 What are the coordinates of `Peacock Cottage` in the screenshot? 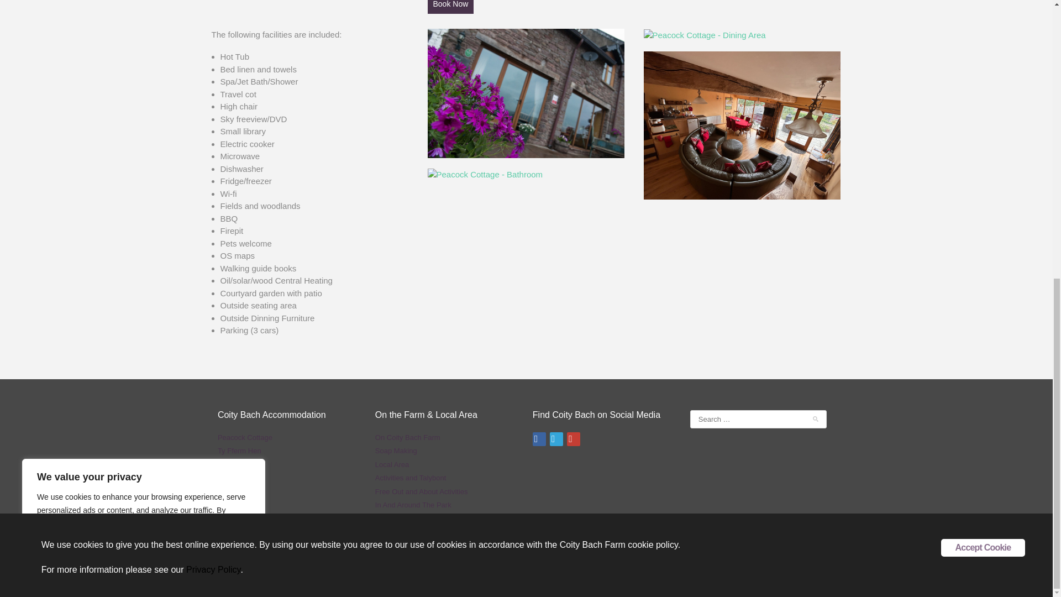 It's located at (245, 438).